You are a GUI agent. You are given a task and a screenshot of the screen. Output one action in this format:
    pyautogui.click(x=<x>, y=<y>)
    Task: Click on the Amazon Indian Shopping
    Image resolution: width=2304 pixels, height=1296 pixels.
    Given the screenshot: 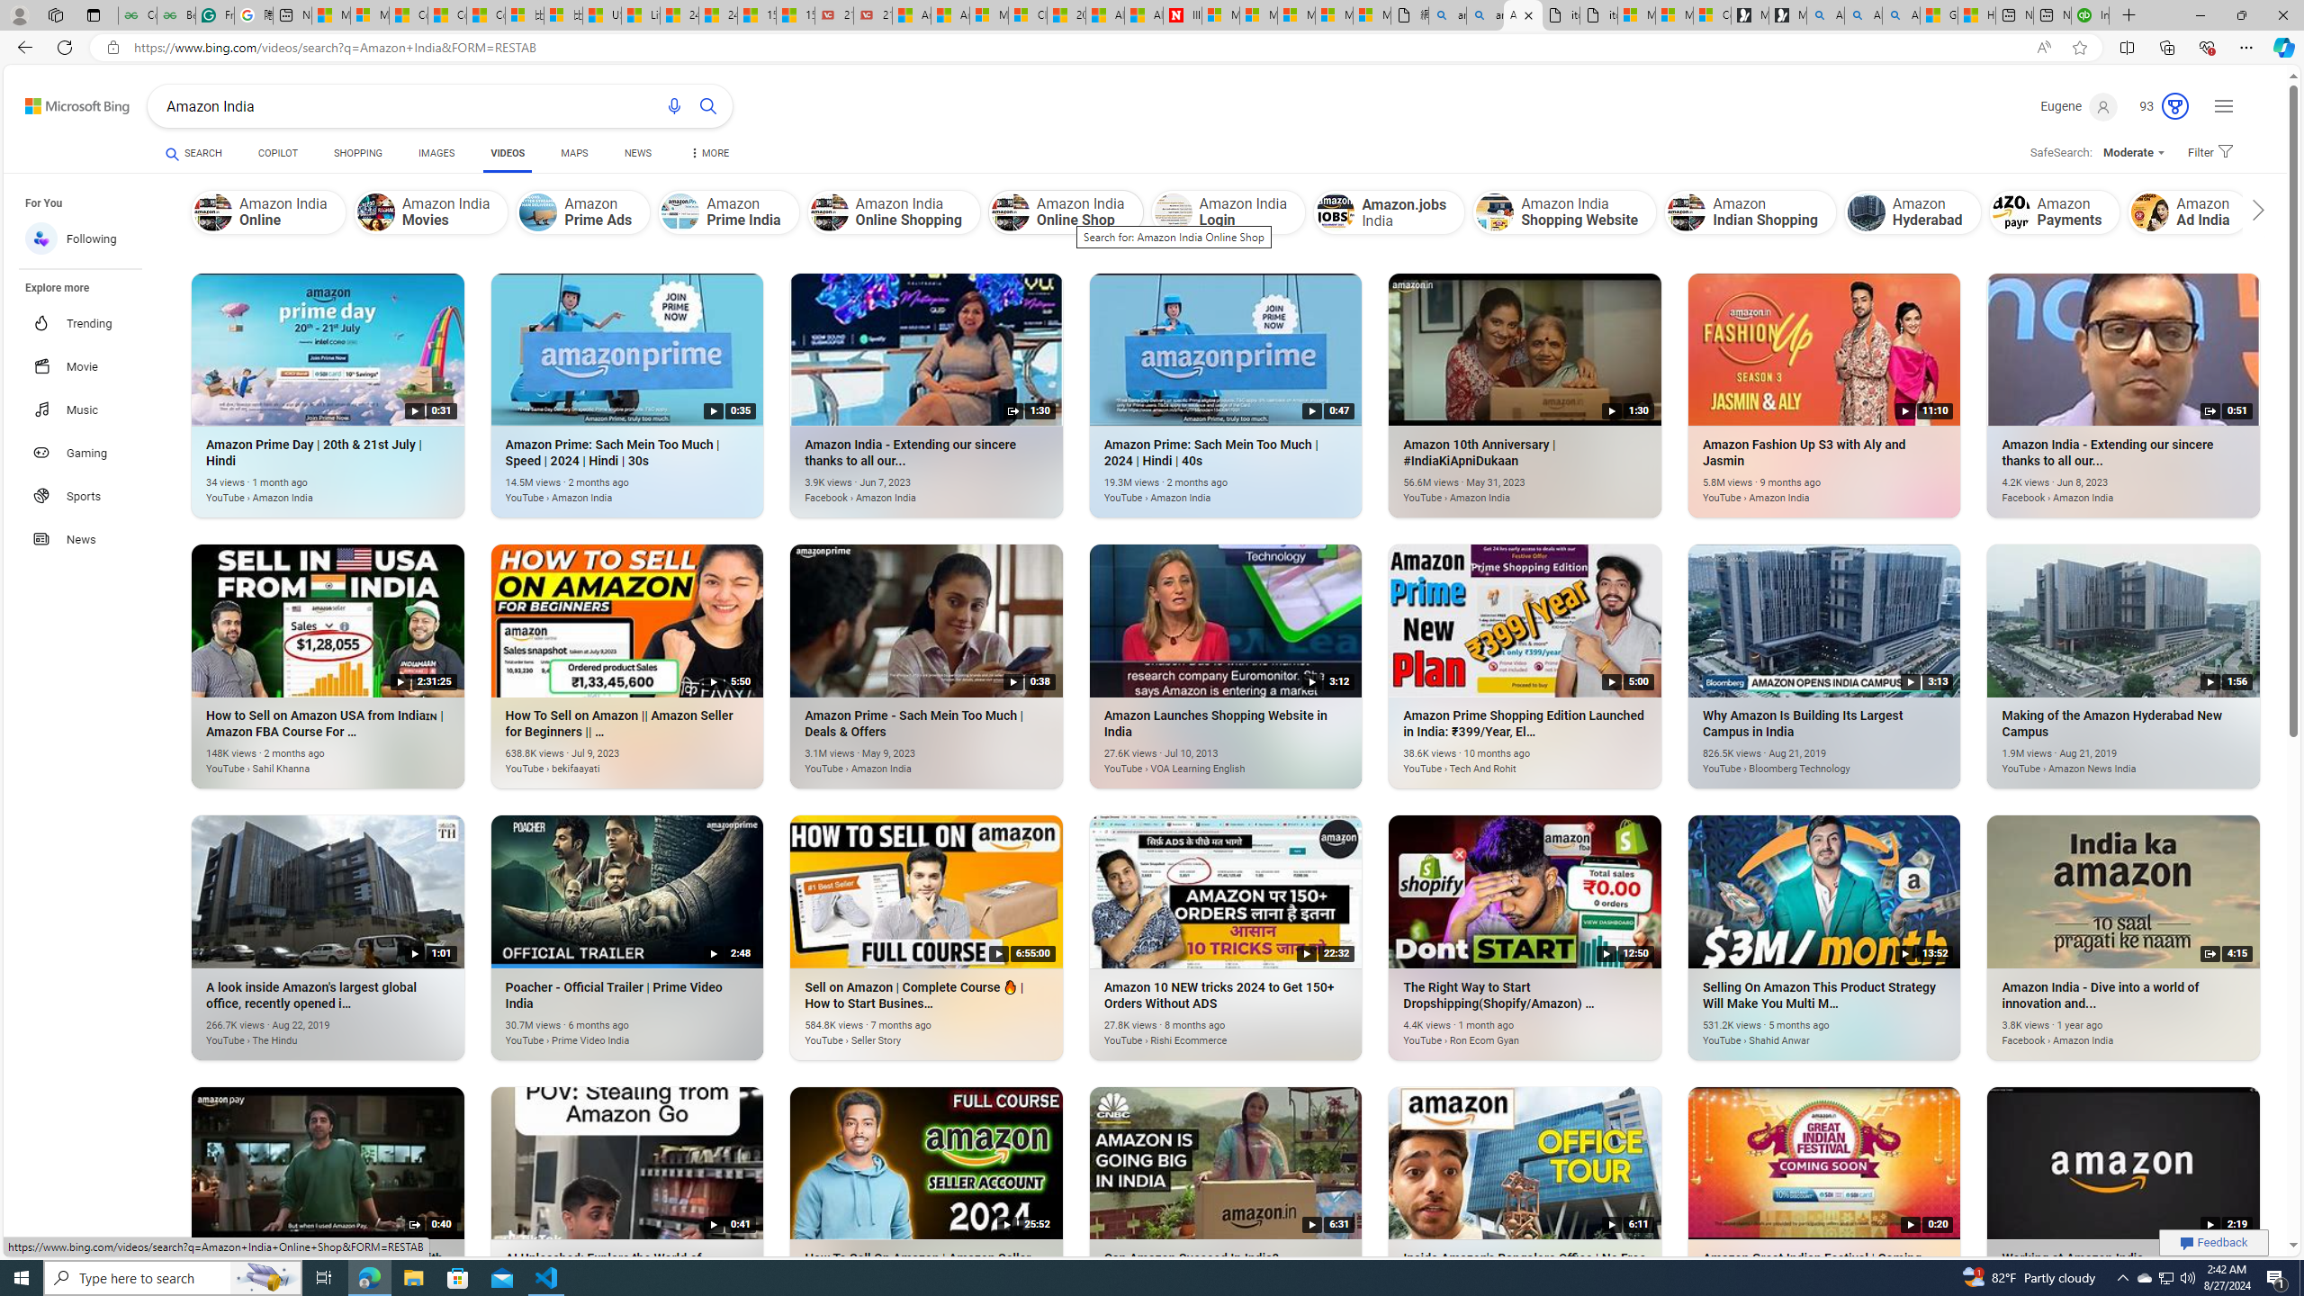 What is the action you would take?
    pyautogui.click(x=1750, y=212)
    